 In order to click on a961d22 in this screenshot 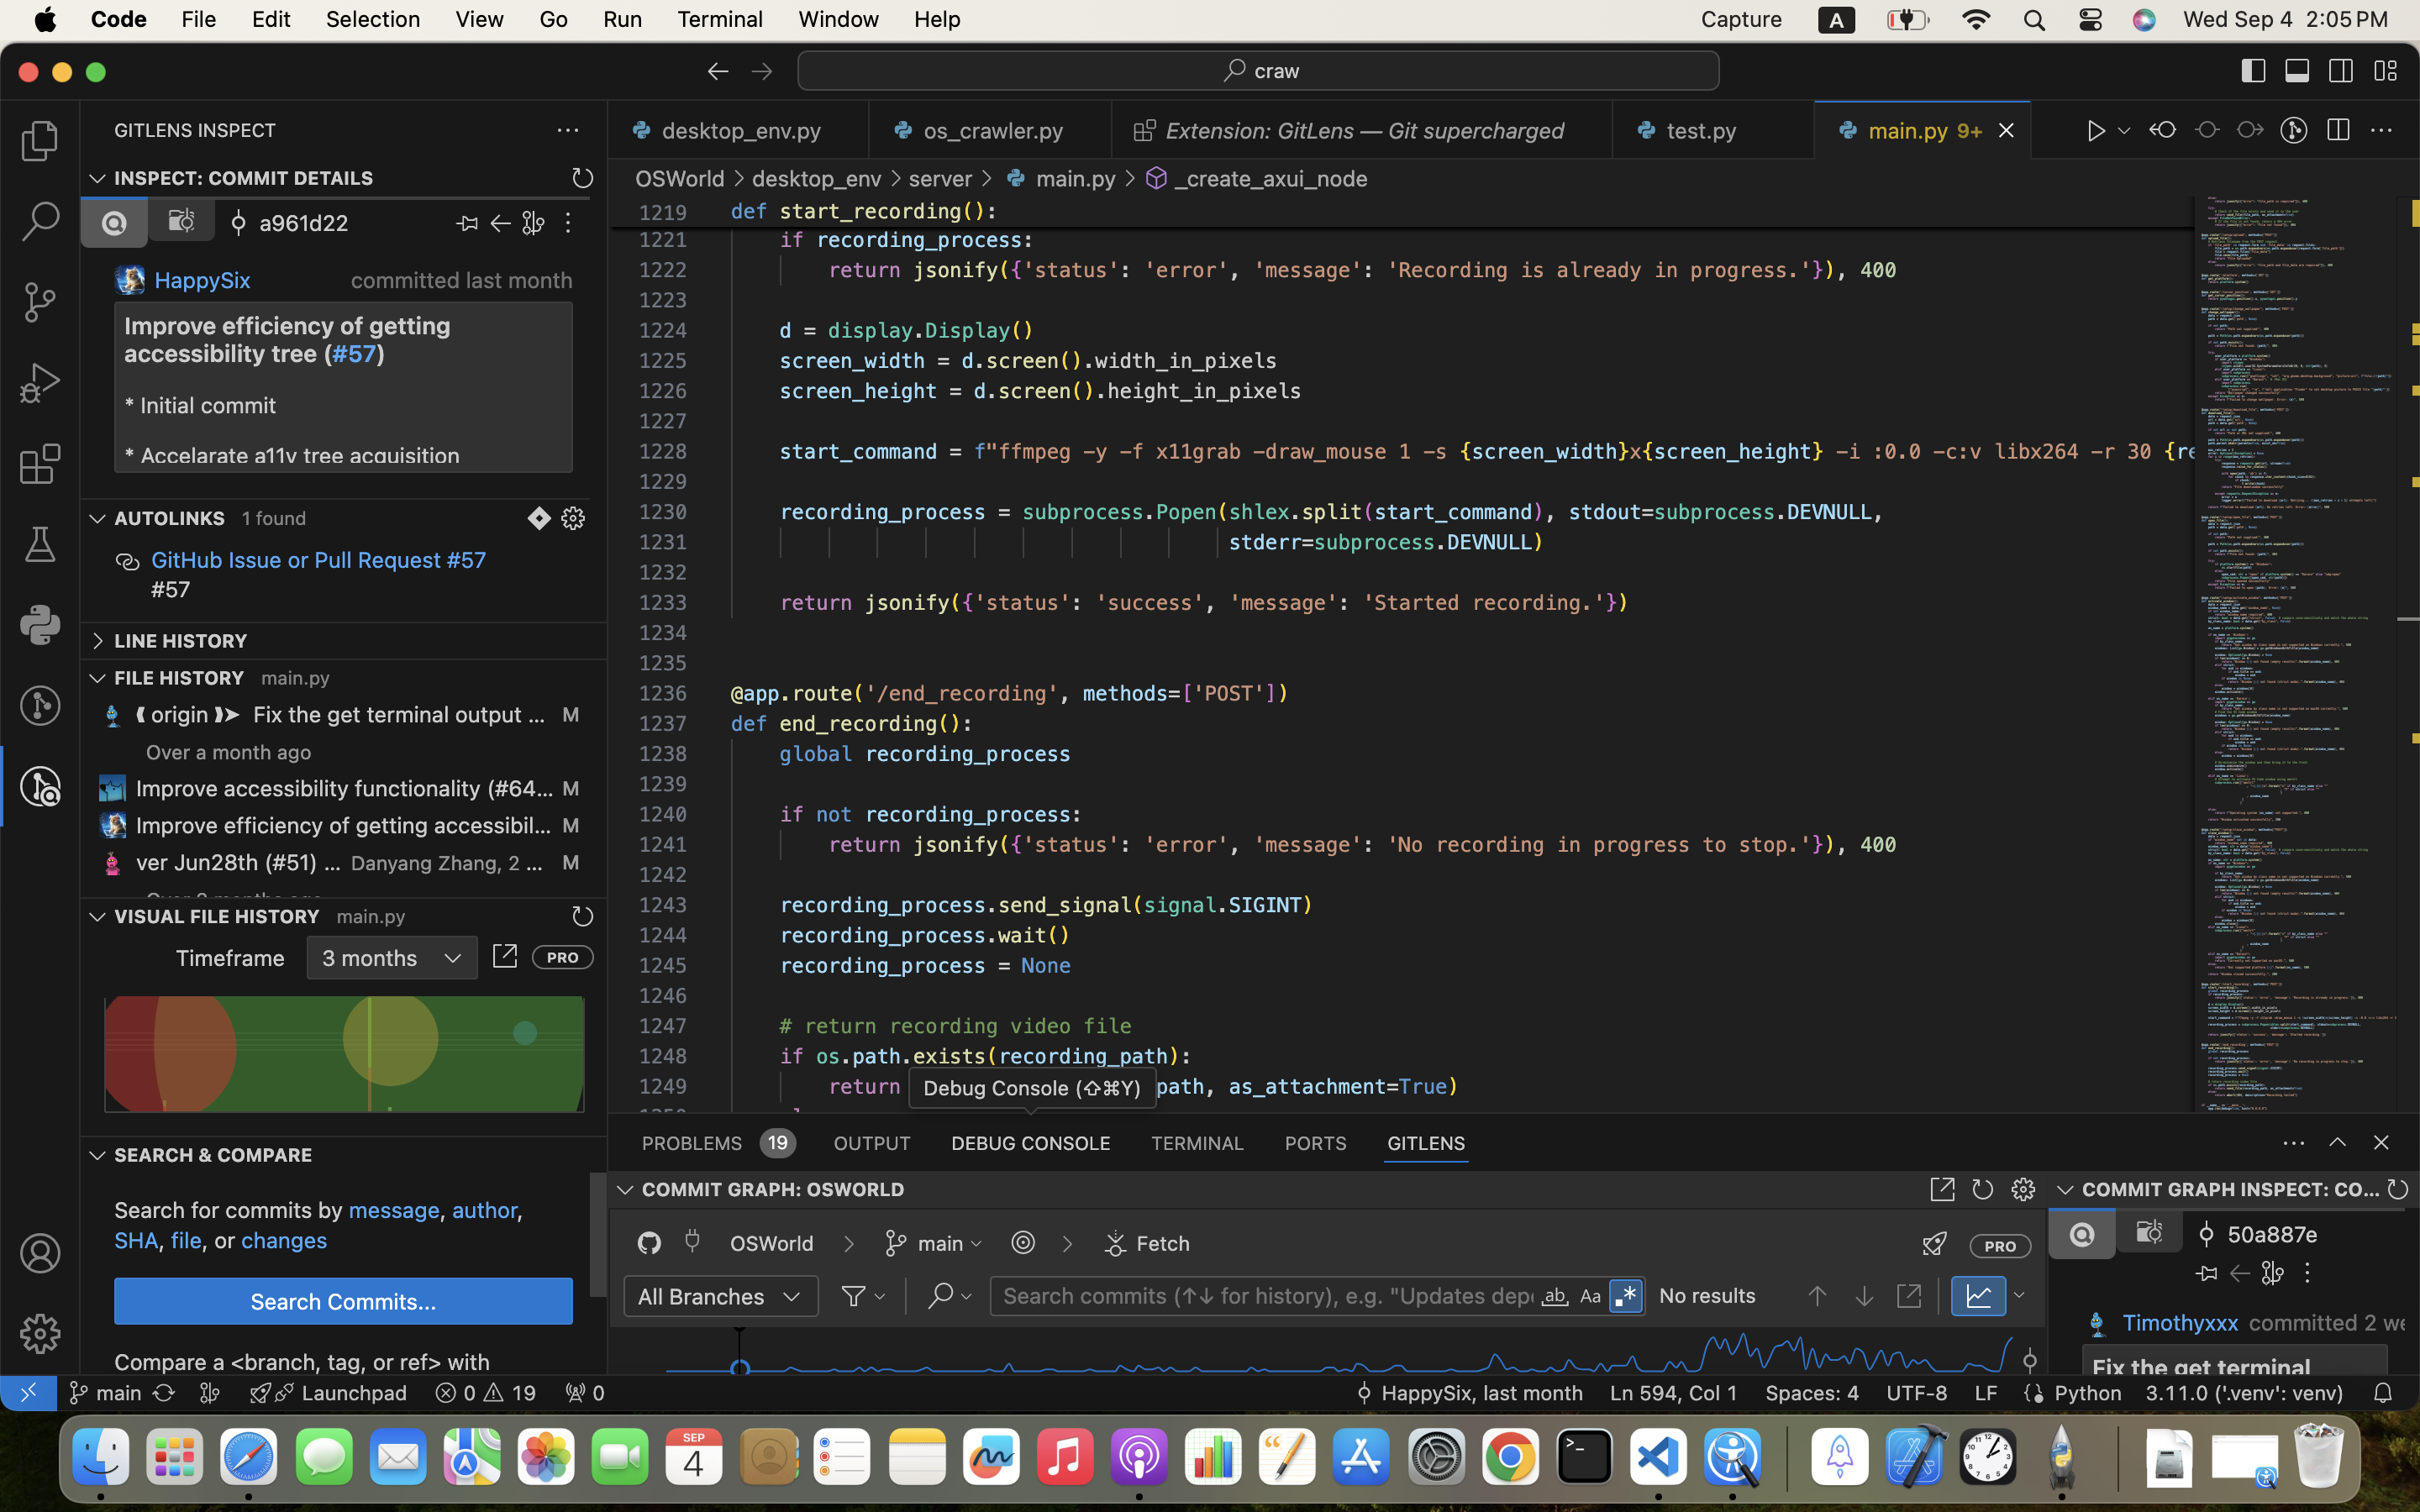, I will do `click(304, 223)`.